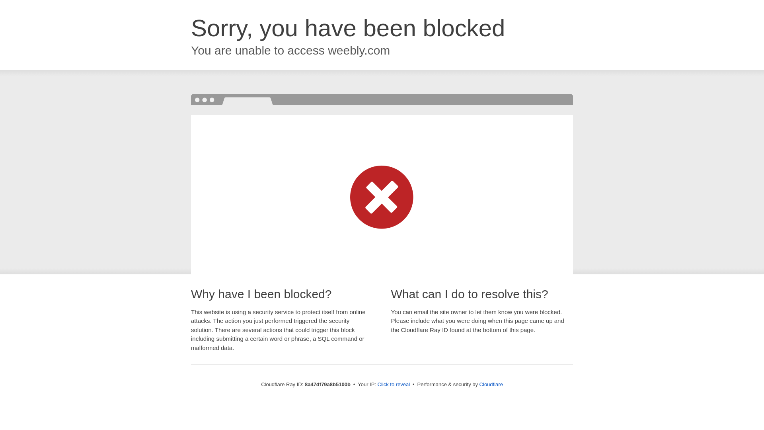 The height and width of the screenshot is (430, 764). Describe the element at coordinates (394, 385) in the screenshot. I see `Click to reveal` at that location.